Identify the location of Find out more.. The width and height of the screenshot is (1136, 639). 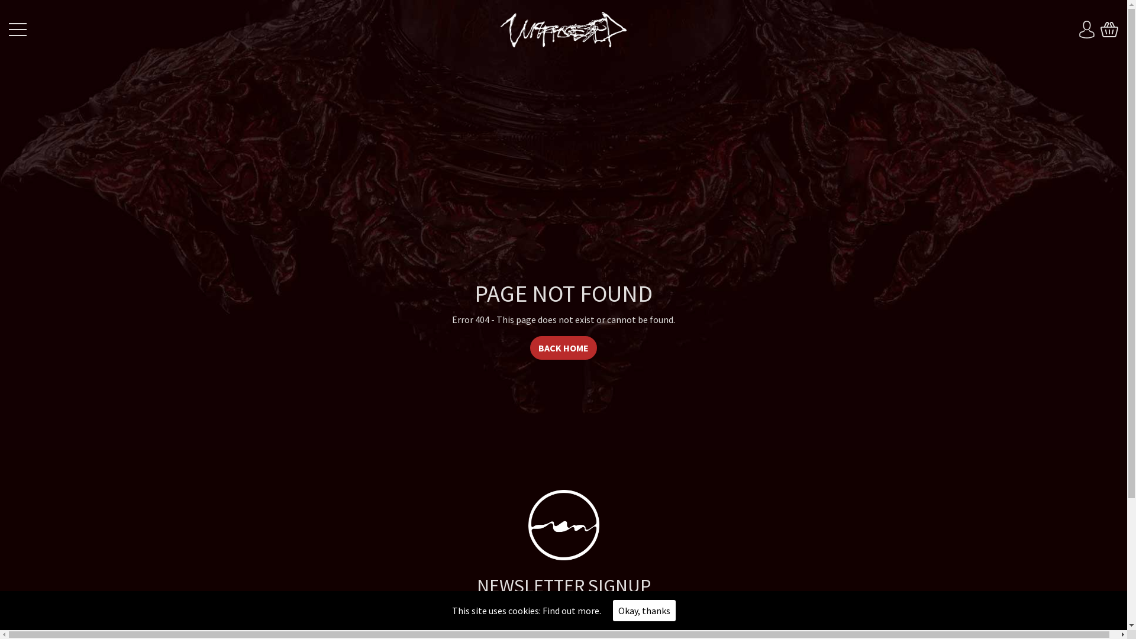
(572, 611).